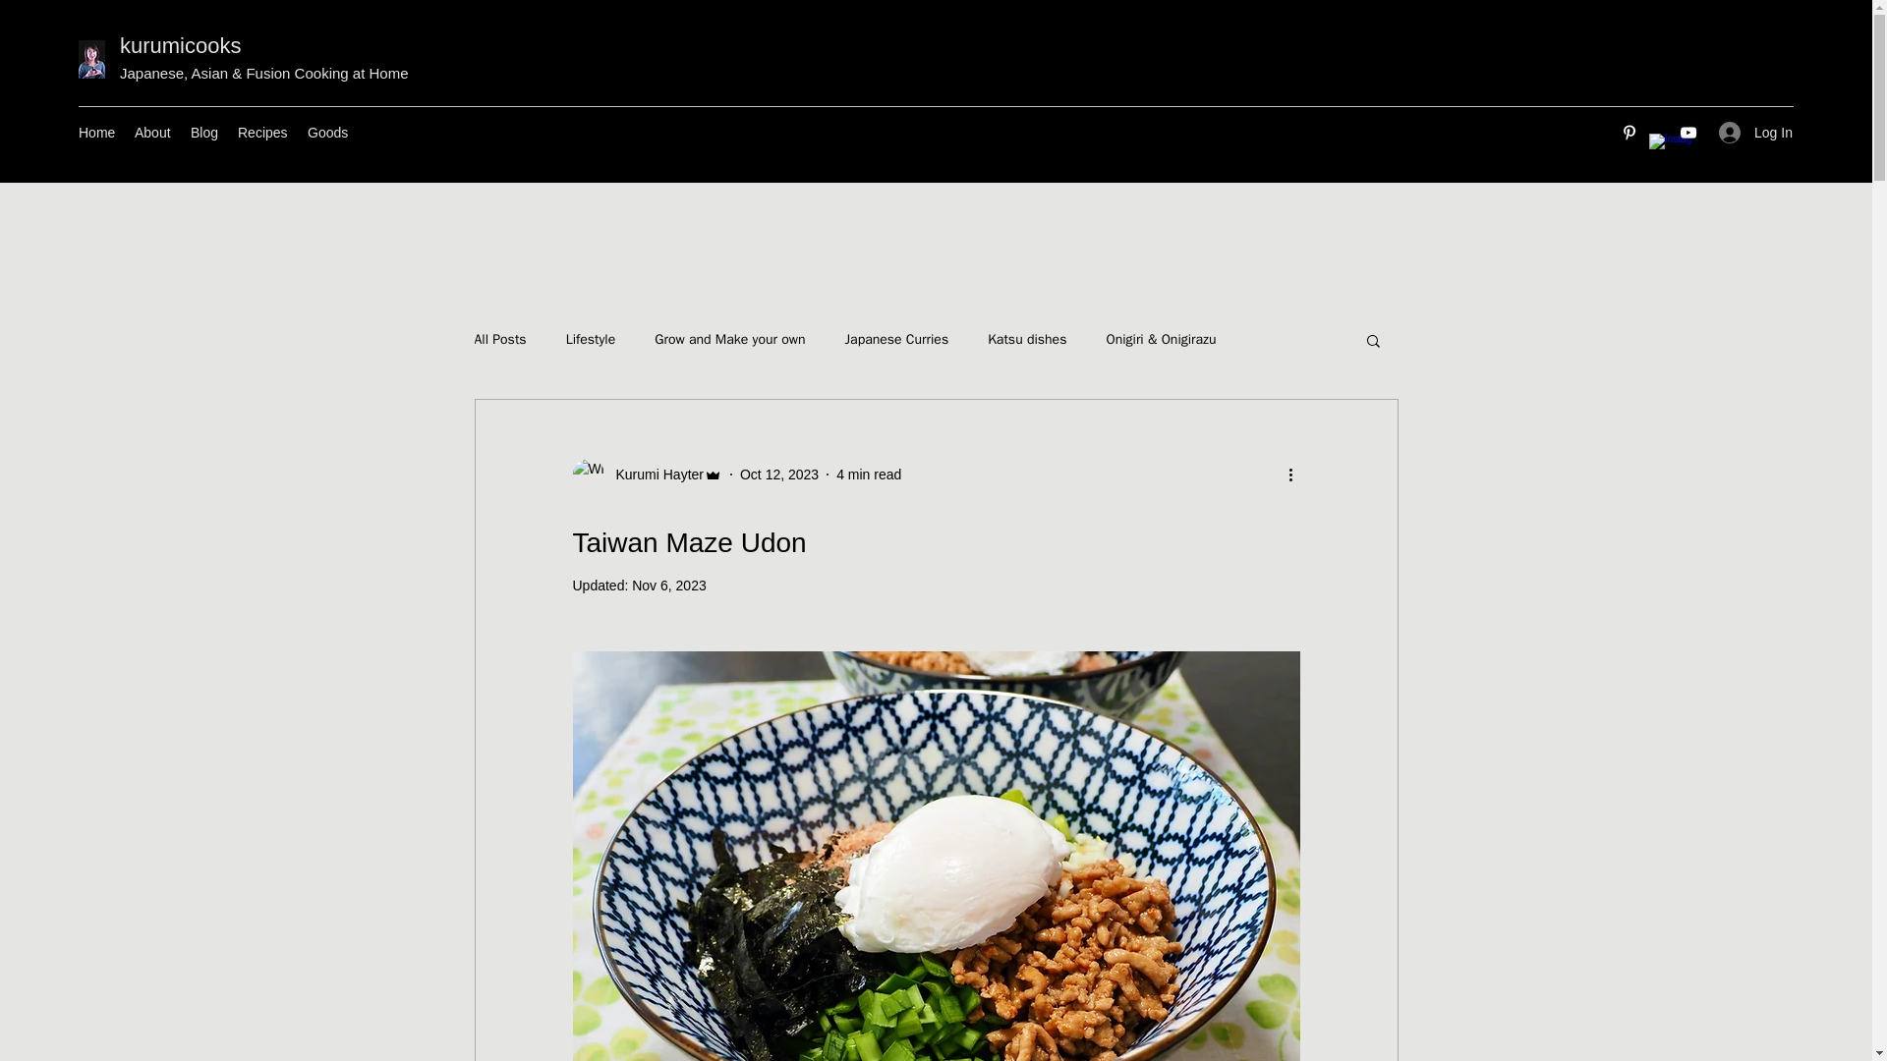  I want to click on All Posts, so click(499, 340).